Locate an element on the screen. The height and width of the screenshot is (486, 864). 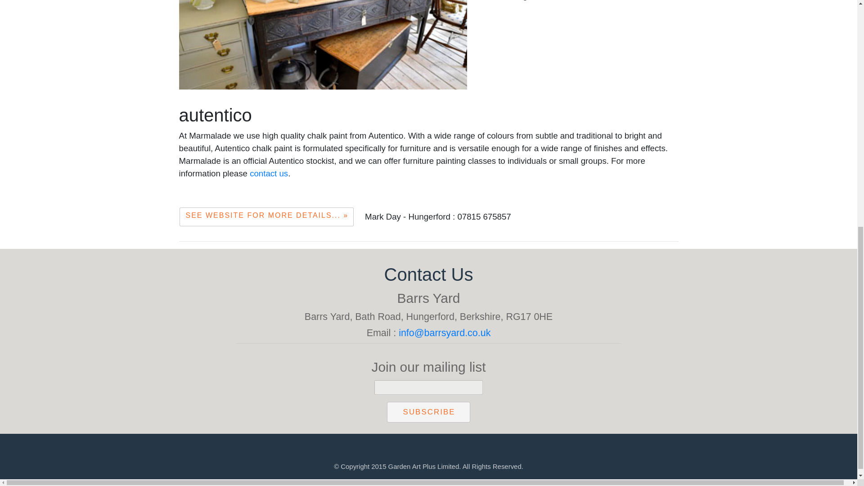
Subscribe is located at coordinates (428, 412).